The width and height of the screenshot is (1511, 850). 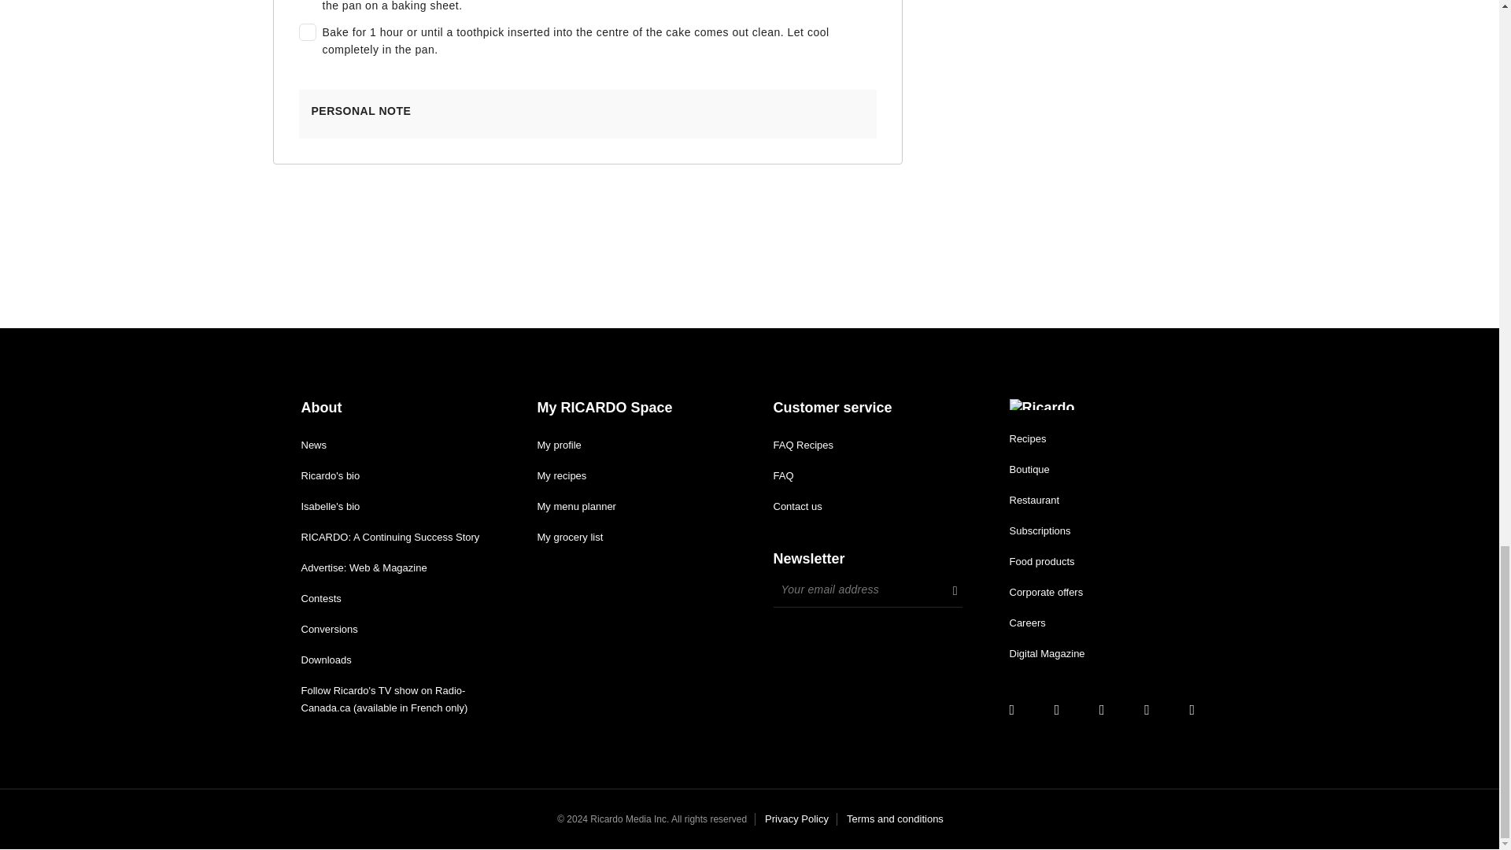 I want to click on Contact us, so click(x=796, y=507).